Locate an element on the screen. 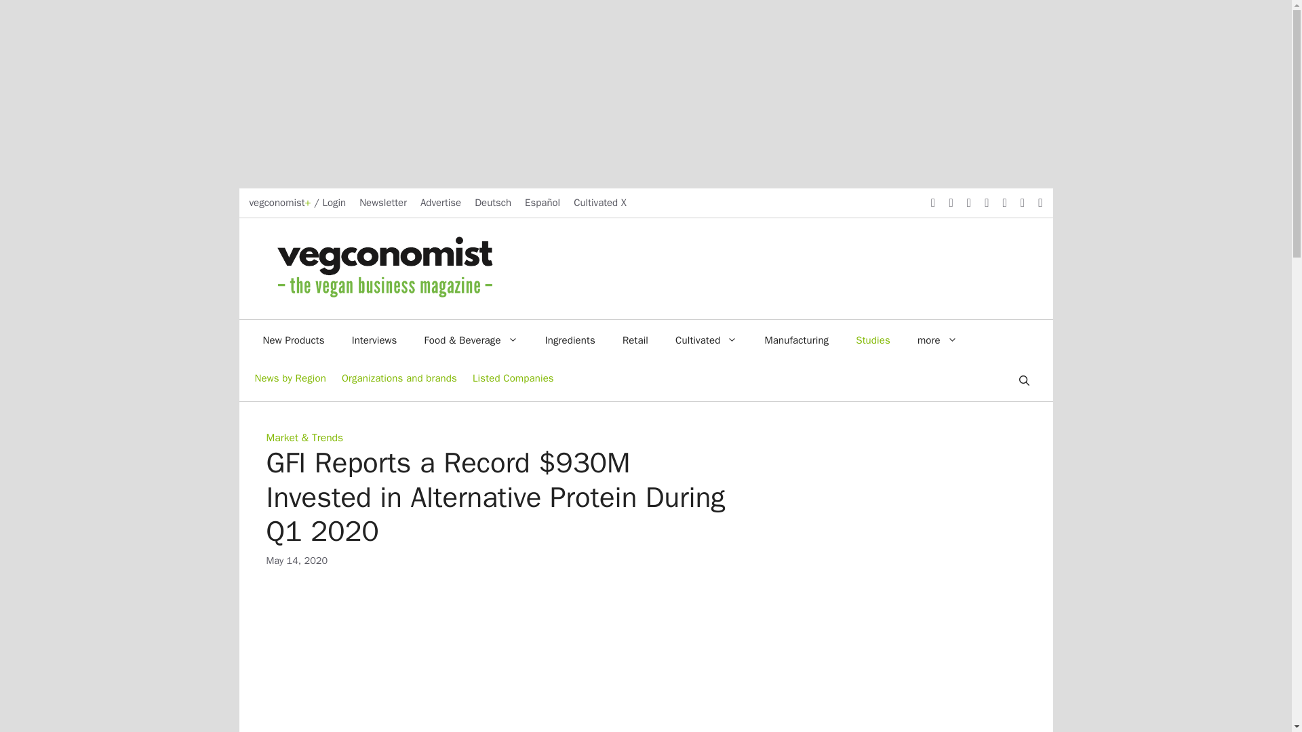  Cultivated X is located at coordinates (599, 202).